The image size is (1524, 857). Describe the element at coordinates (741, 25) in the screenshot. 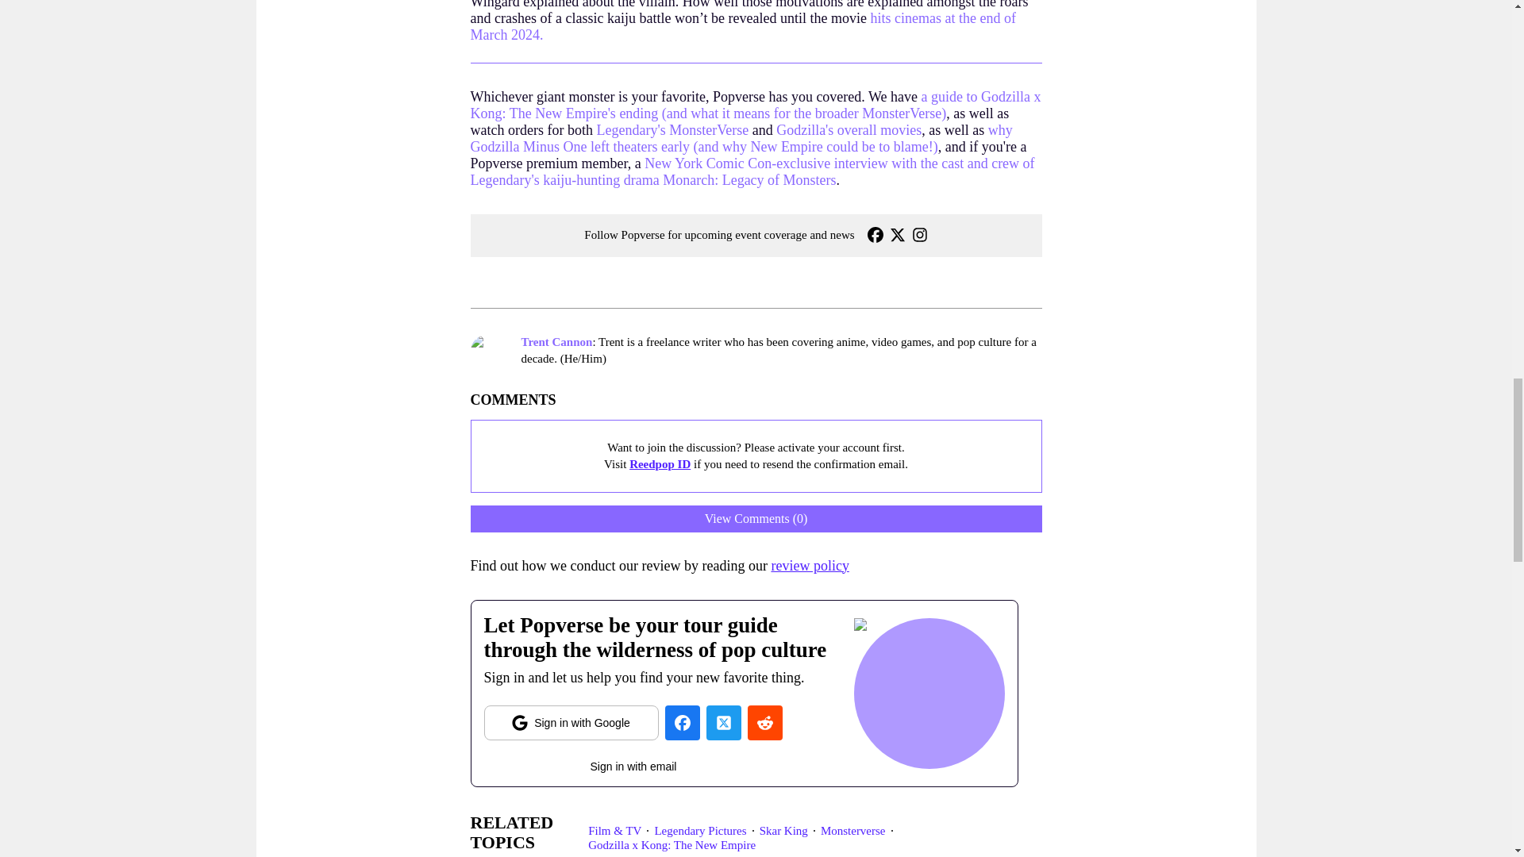

I see `hits cinemas at the end of March 2024.` at that location.